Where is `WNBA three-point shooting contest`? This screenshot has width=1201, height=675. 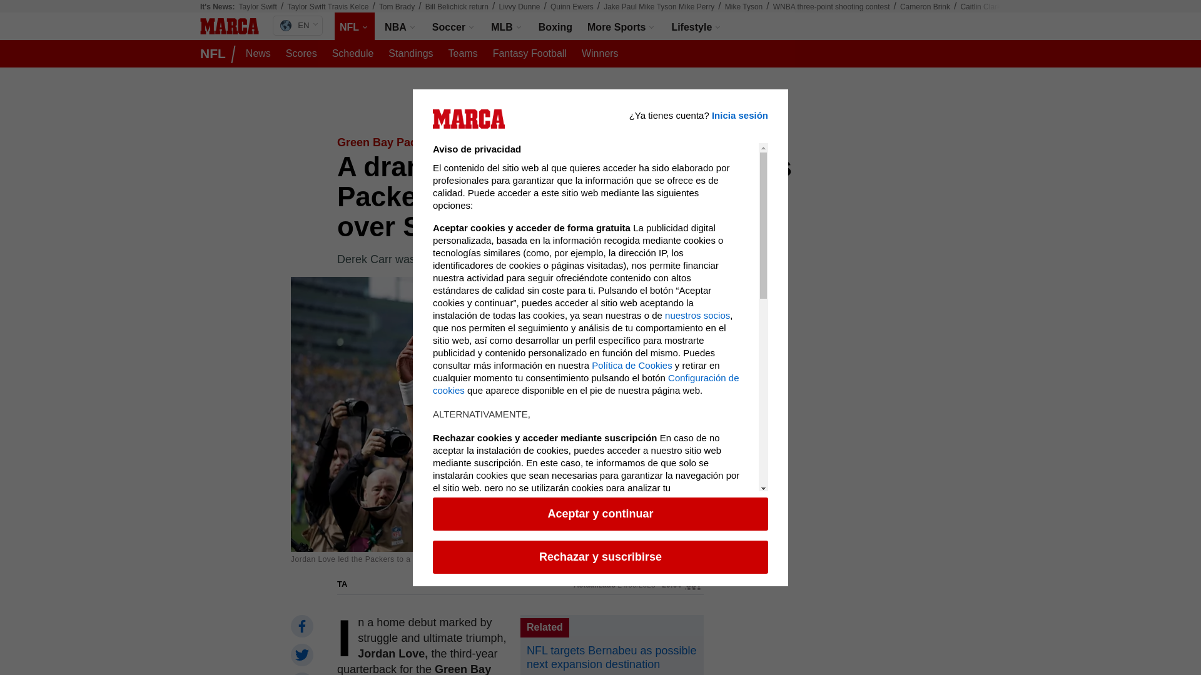
WNBA three-point shooting contest is located at coordinates (831, 7).